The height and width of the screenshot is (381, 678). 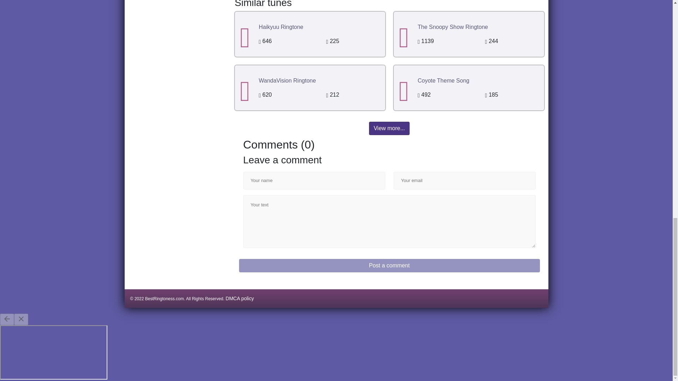 I want to click on The Snoopy Show Ringtone, so click(x=453, y=27).